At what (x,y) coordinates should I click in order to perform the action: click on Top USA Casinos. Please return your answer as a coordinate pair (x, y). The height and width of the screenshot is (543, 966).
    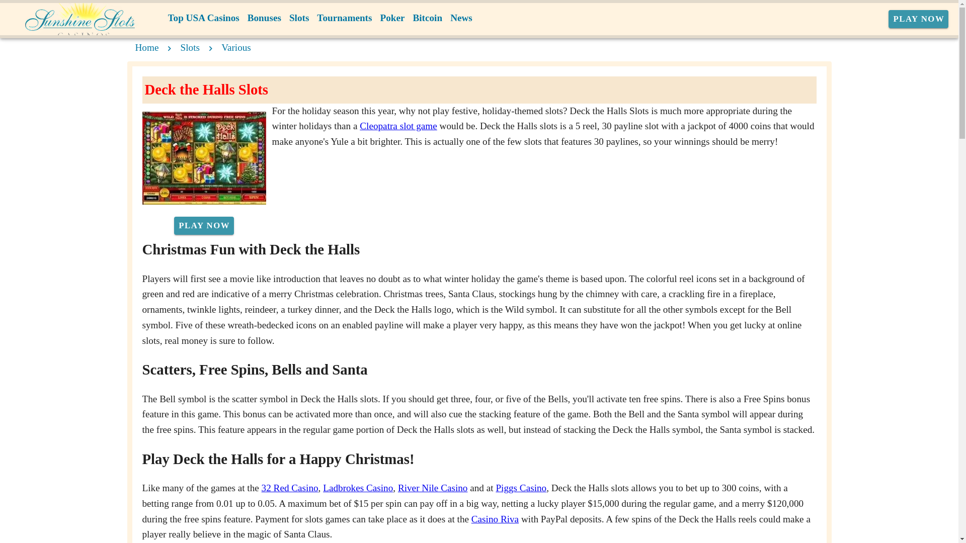
    Looking at the image, I should click on (203, 18).